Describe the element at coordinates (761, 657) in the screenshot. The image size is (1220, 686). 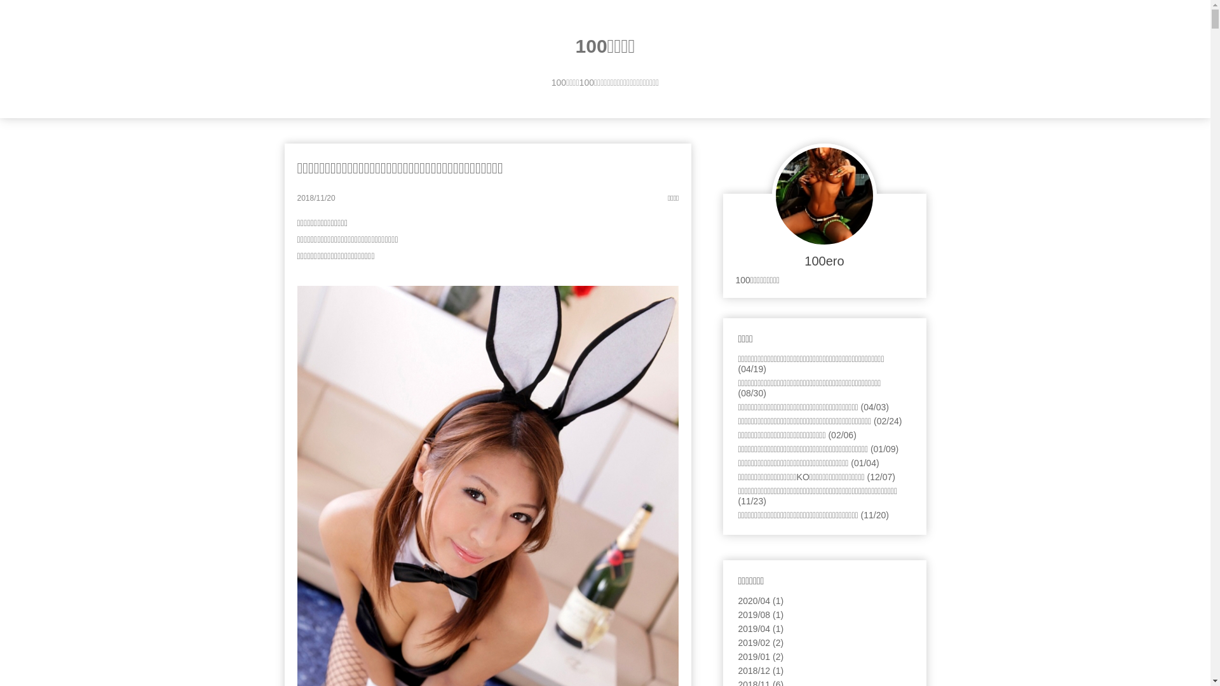
I see `2019/01 (2)` at that location.